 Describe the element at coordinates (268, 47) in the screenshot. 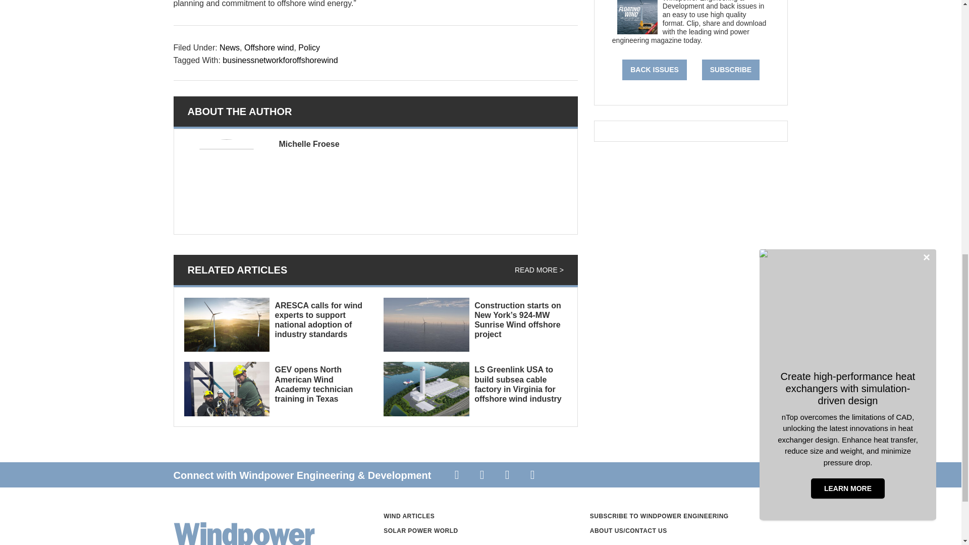

I see `Offshore wind` at that location.